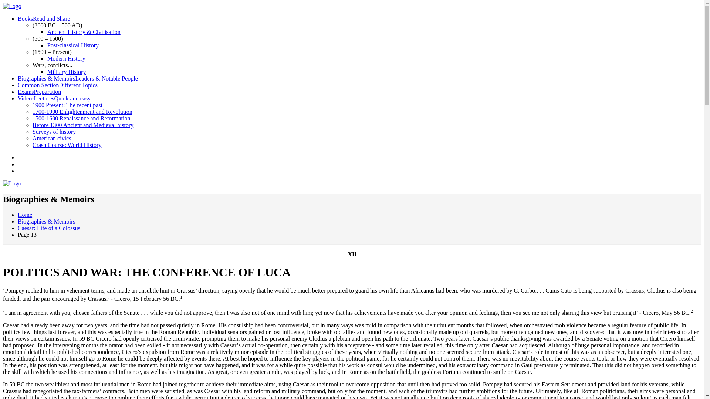 This screenshot has height=399, width=710. Describe the element at coordinates (83, 125) in the screenshot. I see `Before 1300 Ancient and Medieval history` at that location.